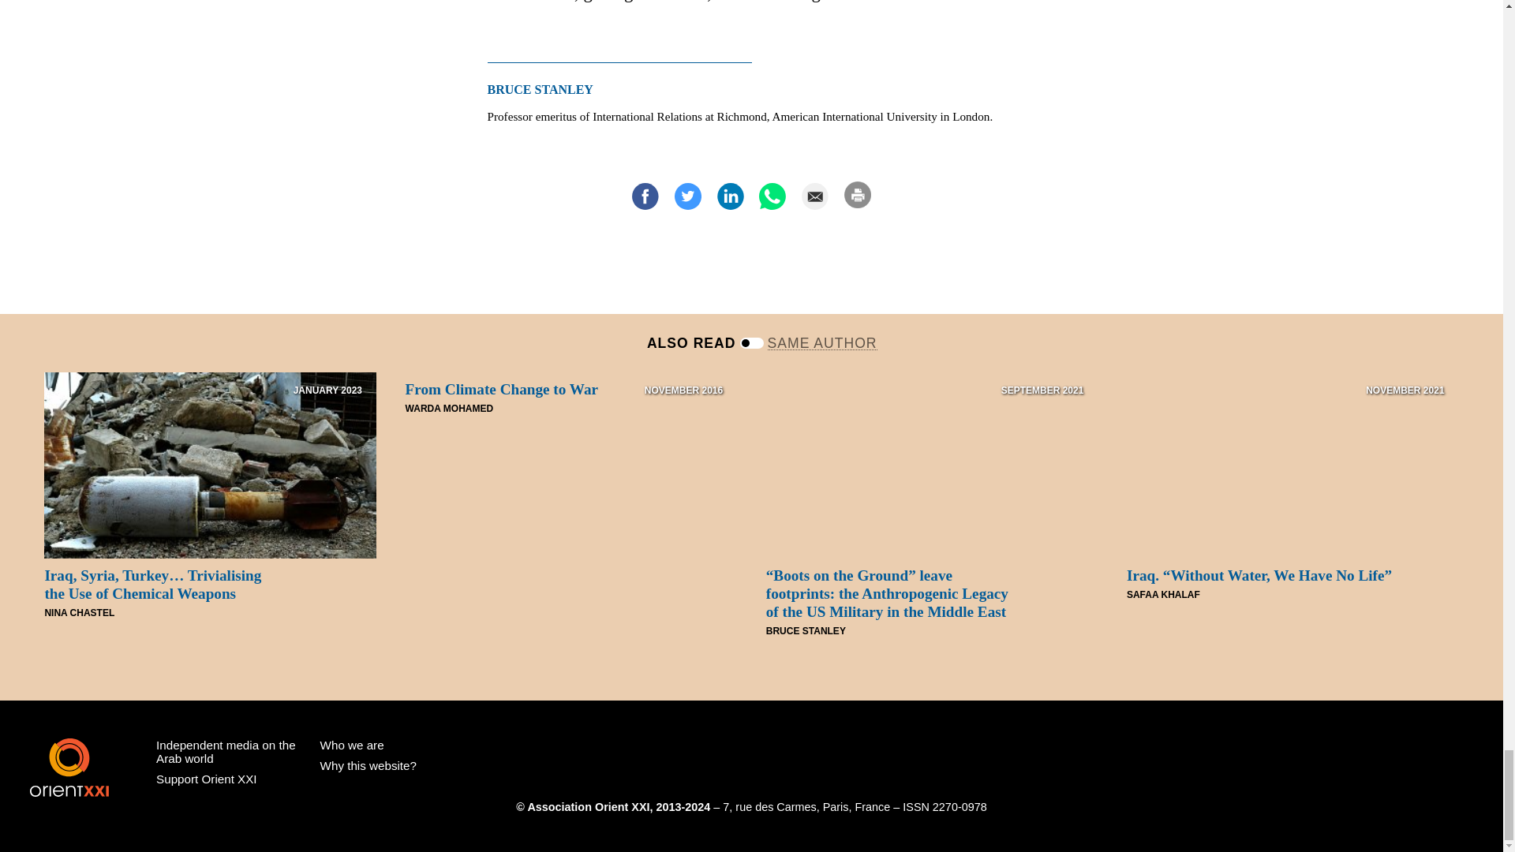 Image resolution: width=1515 pixels, height=852 pixels. I want to click on Imprimer, so click(857, 194).